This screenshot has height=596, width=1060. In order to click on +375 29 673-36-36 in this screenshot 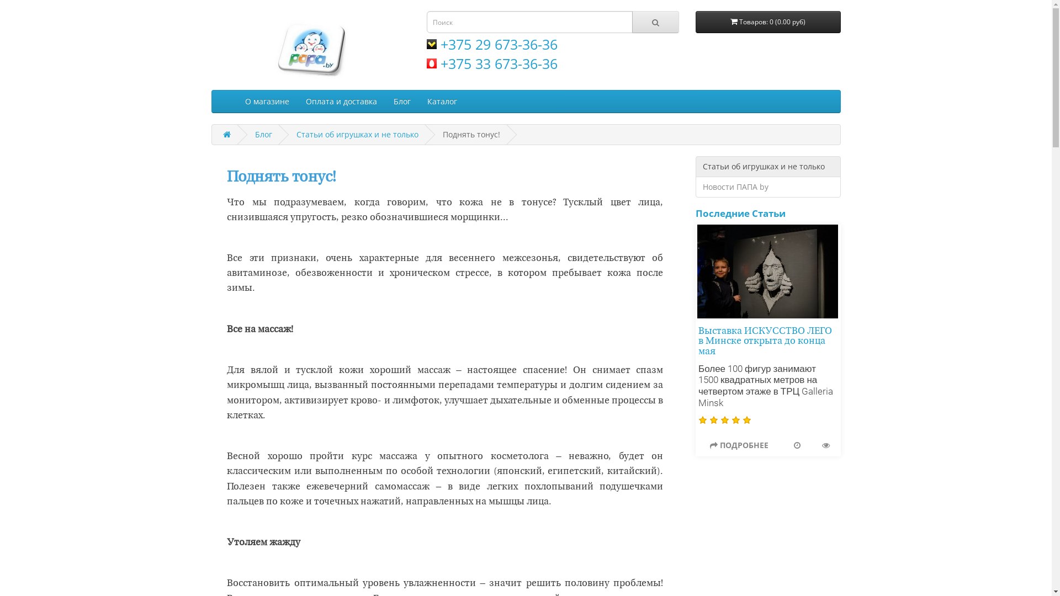, I will do `click(491, 44)`.